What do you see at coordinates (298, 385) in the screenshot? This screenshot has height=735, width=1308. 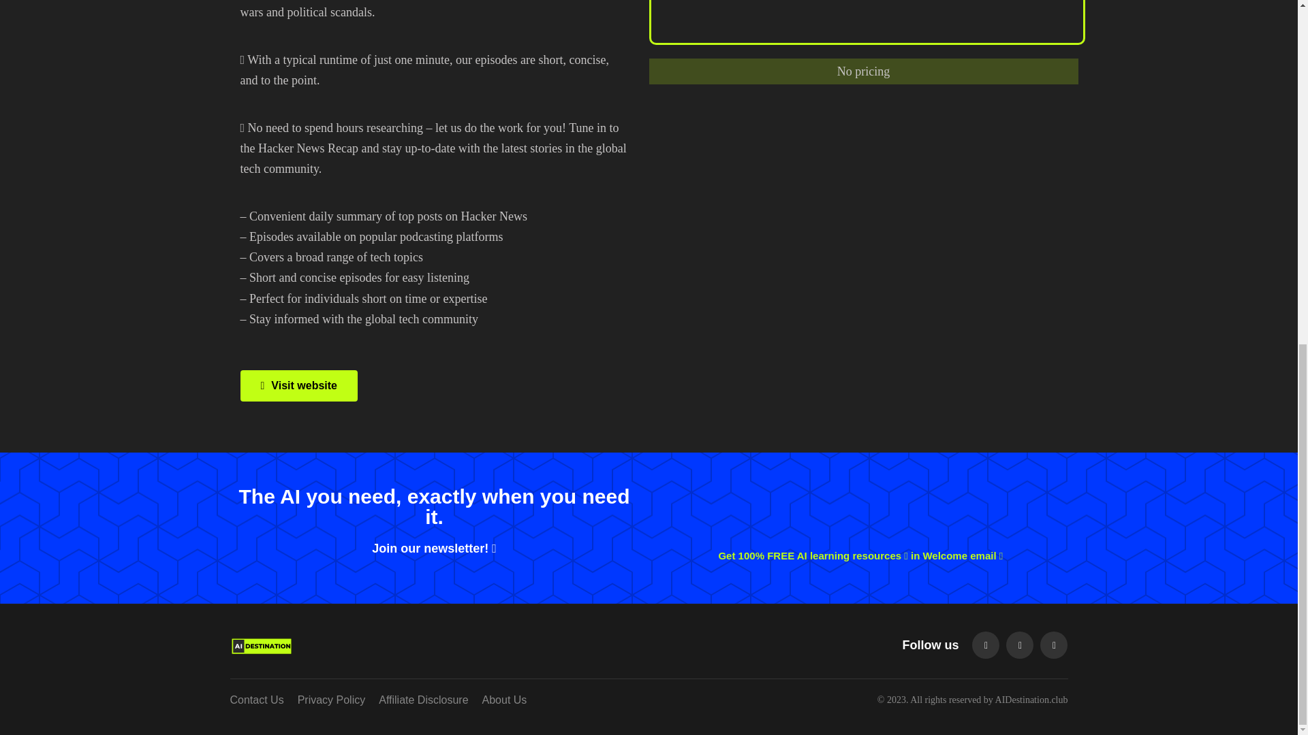 I see `Visit website` at bounding box center [298, 385].